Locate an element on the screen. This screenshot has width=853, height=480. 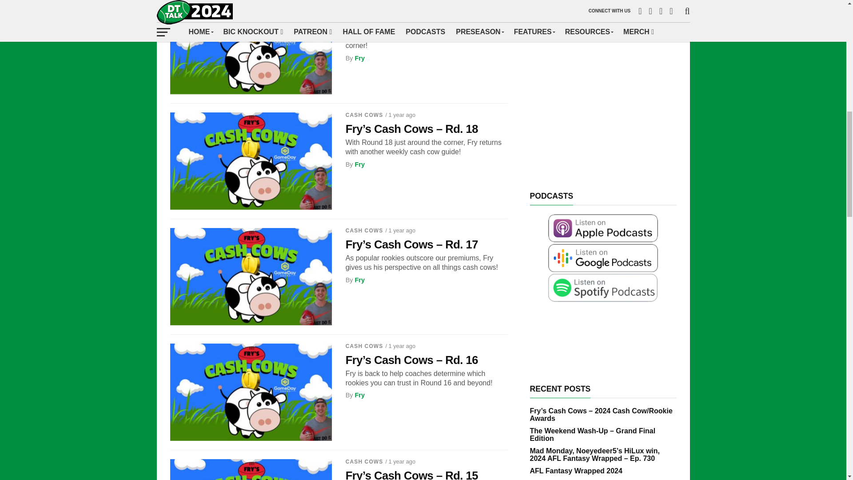
Posts by Fry is located at coordinates (359, 58).